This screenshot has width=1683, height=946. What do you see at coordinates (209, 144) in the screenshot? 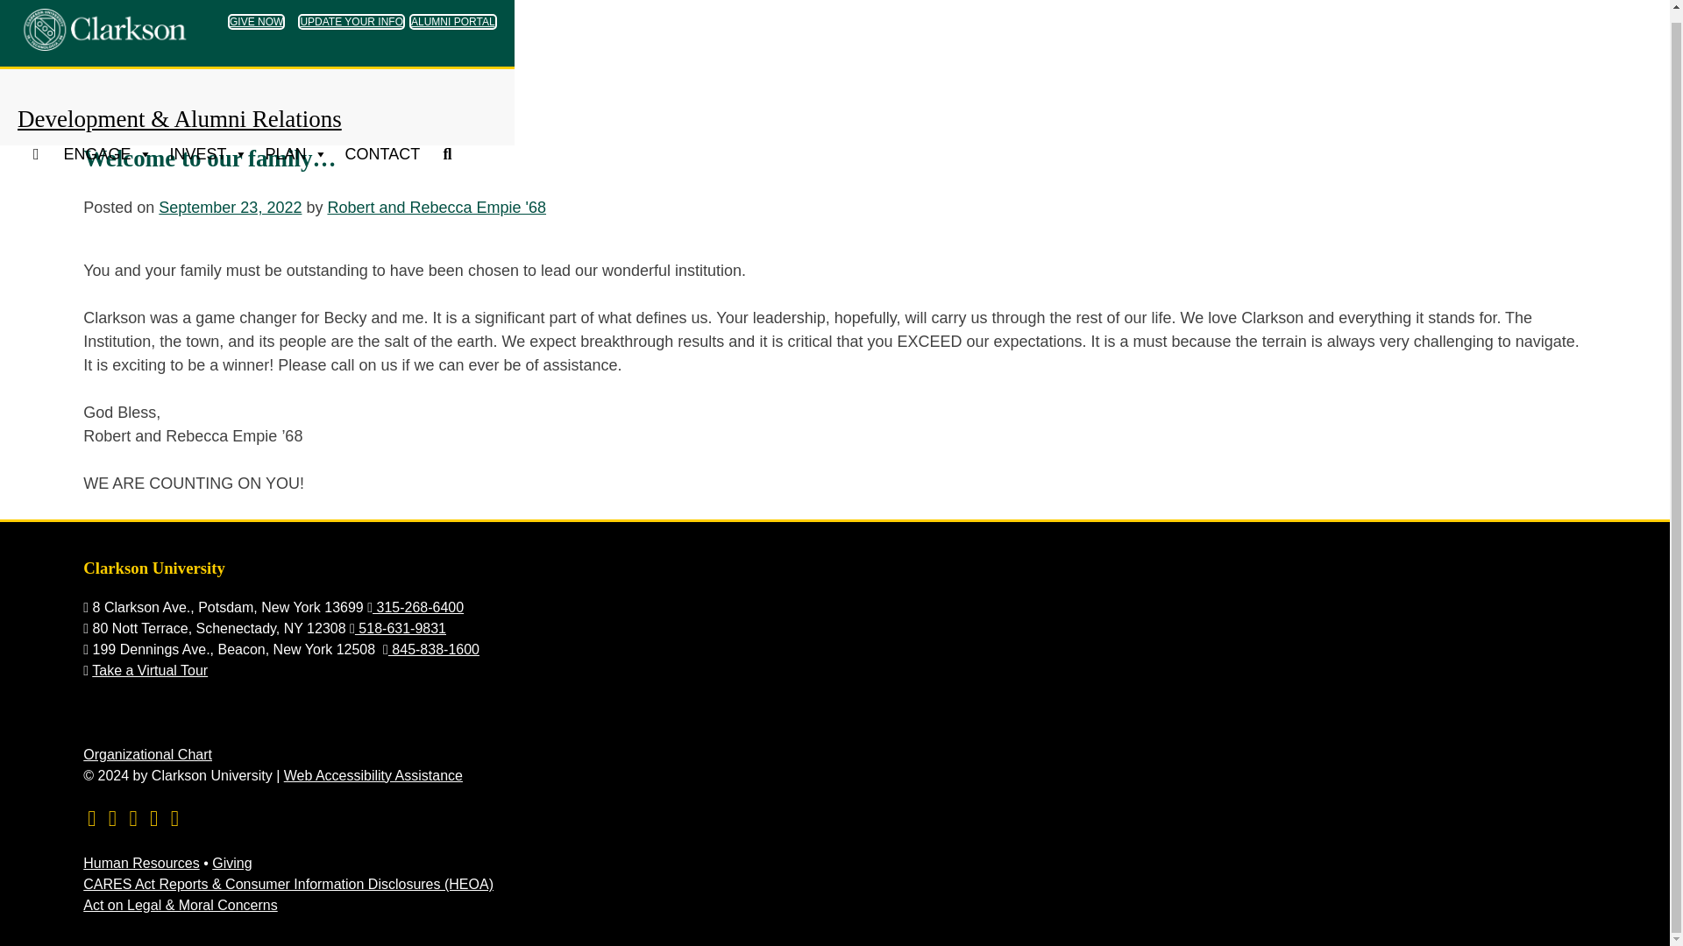
I see `INVEST` at bounding box center [209, 144].